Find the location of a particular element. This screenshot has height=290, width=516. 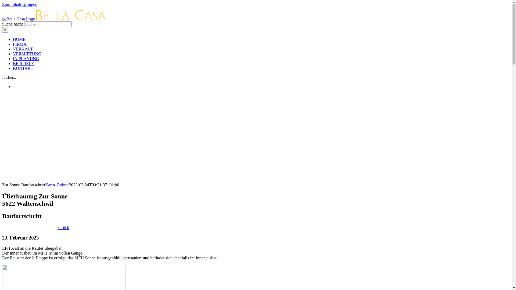

KONTAKT is located at coordinates (23, 68).